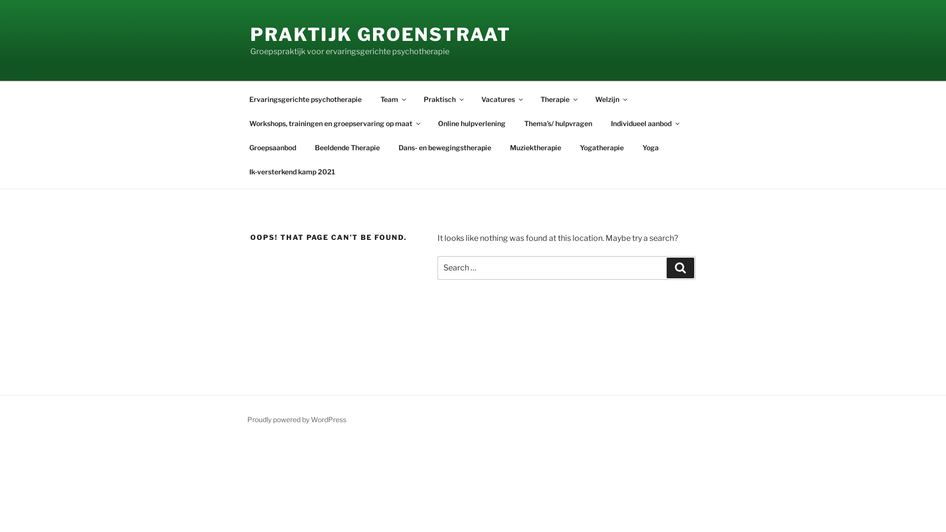 The height and width of the screenshot is (532, 946). What do you see at coordinates (380, 34) in the screenshot?
I see `PRAKTIJK GROENSTRAAT` at bounding box center [380, 34].